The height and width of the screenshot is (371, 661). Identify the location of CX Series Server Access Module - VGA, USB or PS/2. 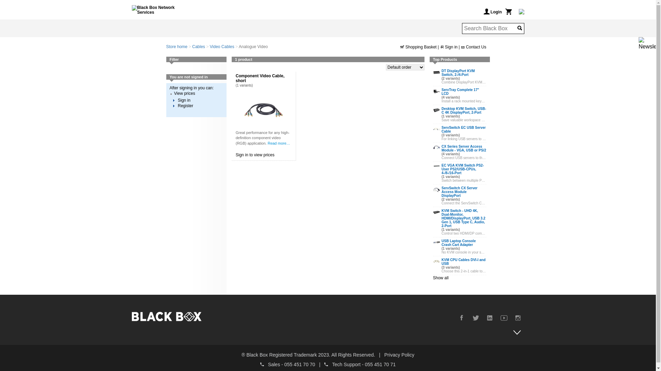
(437, 147).